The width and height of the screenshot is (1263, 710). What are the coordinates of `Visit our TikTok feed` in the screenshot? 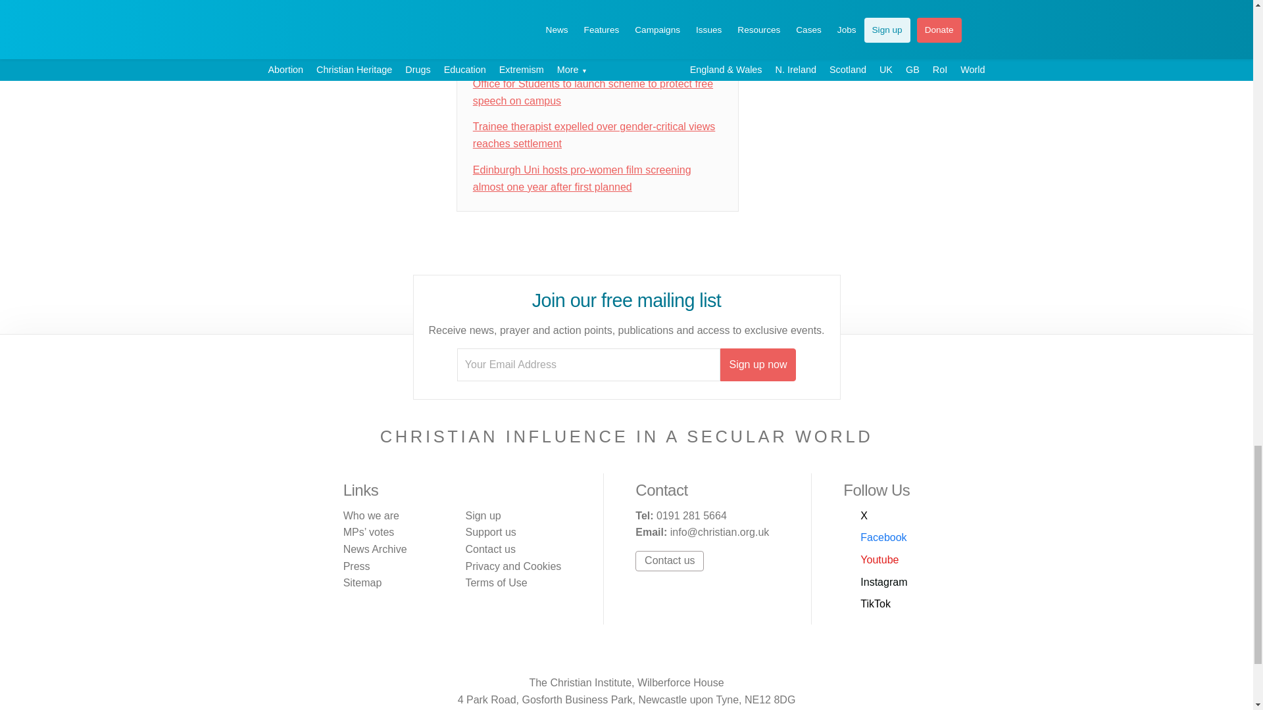 It's located at (867, 604).